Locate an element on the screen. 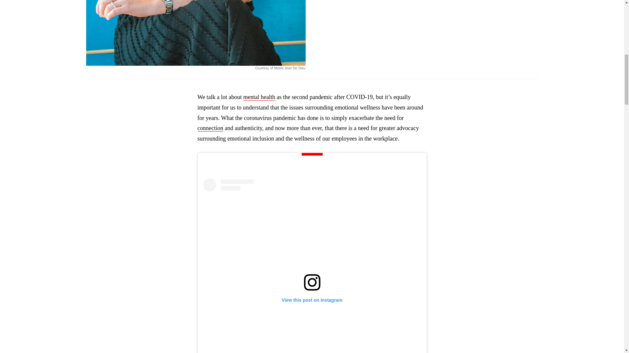 The width and height of the screenshot is (629, 353). connection is located at coordinates (210, 128).